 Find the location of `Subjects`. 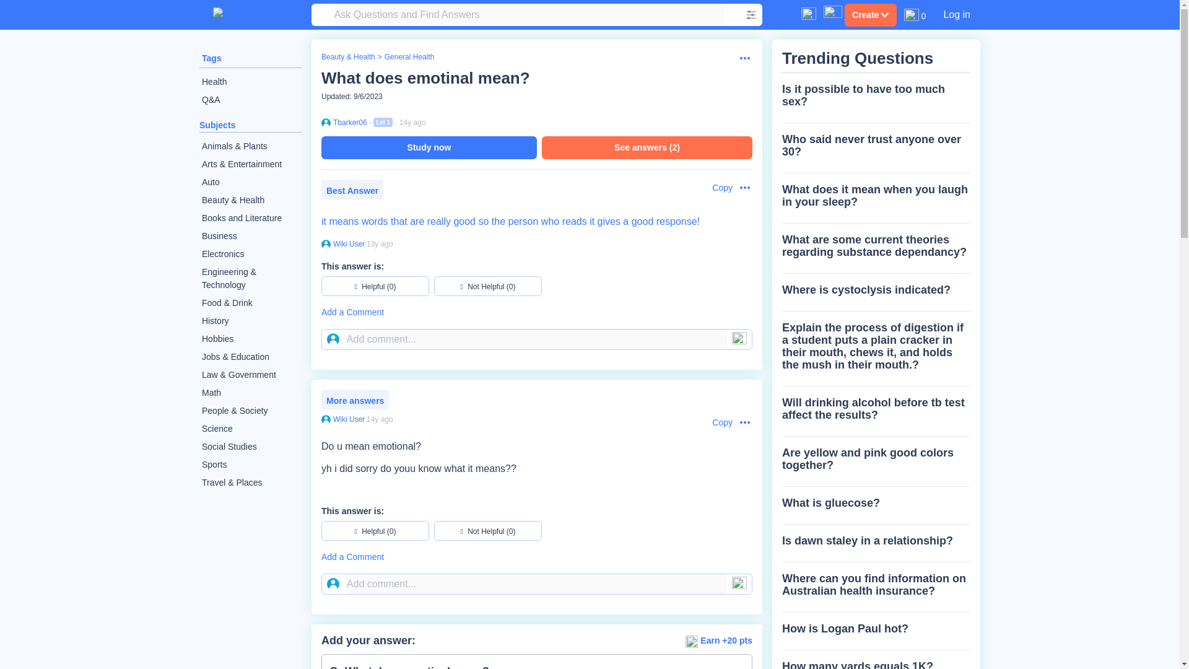

Subjects is located at coordinates (217, 125).